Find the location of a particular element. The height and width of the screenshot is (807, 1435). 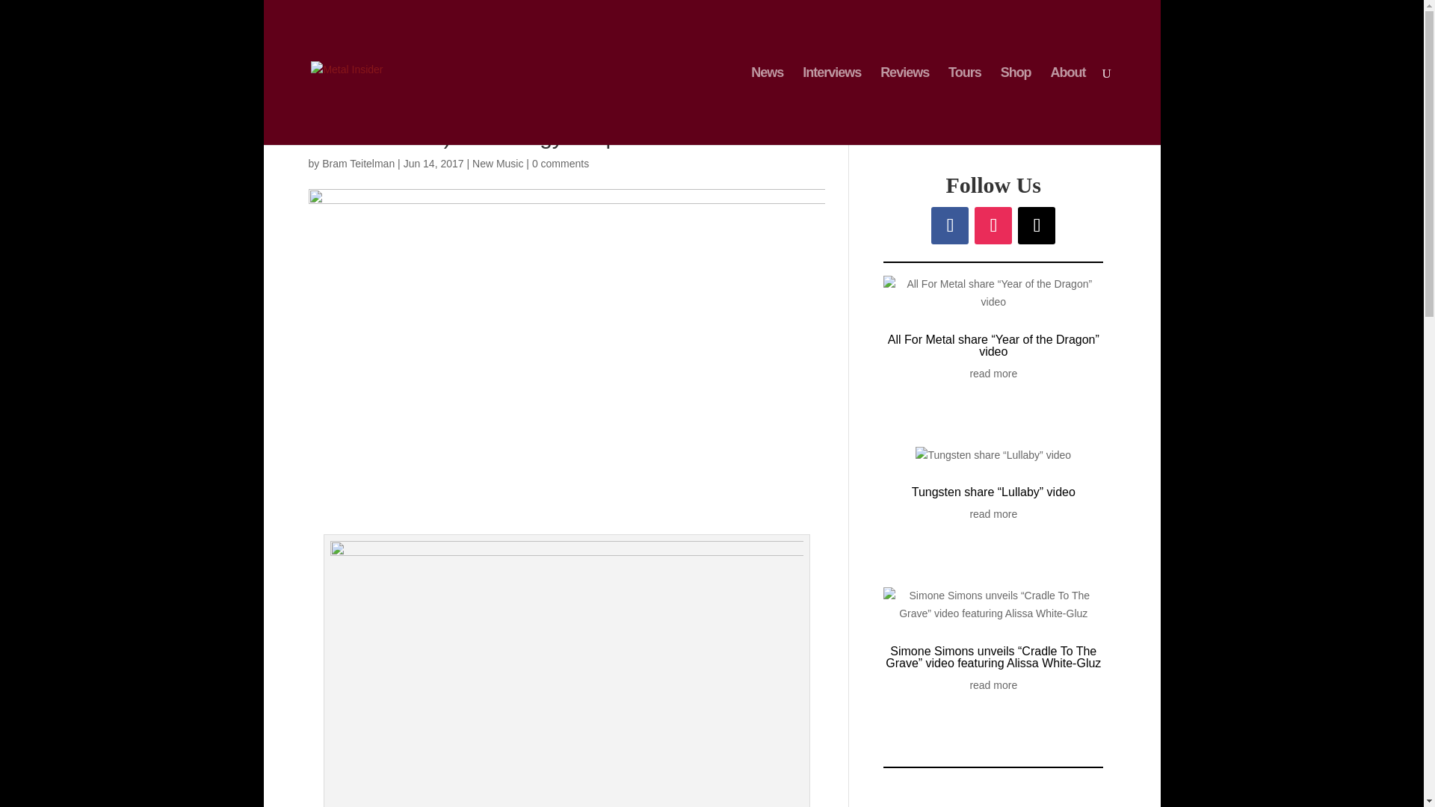

read more is located at coordinates (993, 686).